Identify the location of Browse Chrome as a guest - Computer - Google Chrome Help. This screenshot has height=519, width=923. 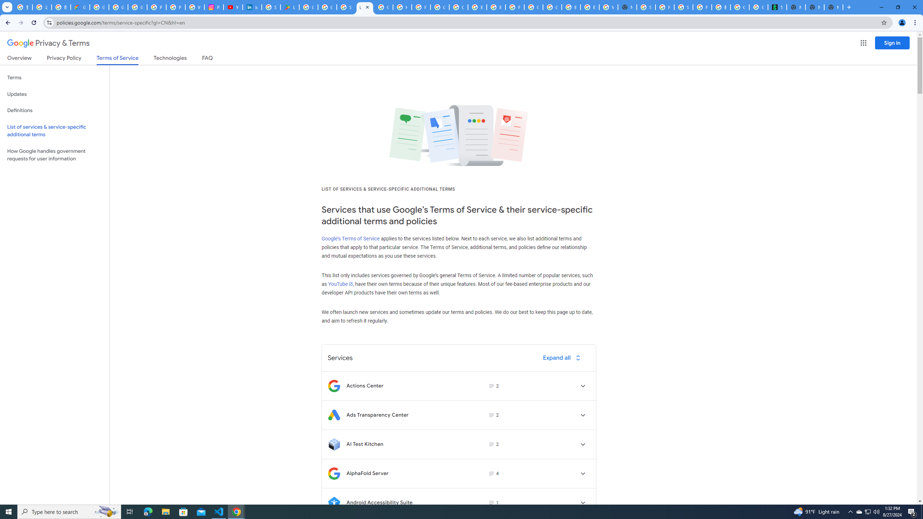
(570, 7).